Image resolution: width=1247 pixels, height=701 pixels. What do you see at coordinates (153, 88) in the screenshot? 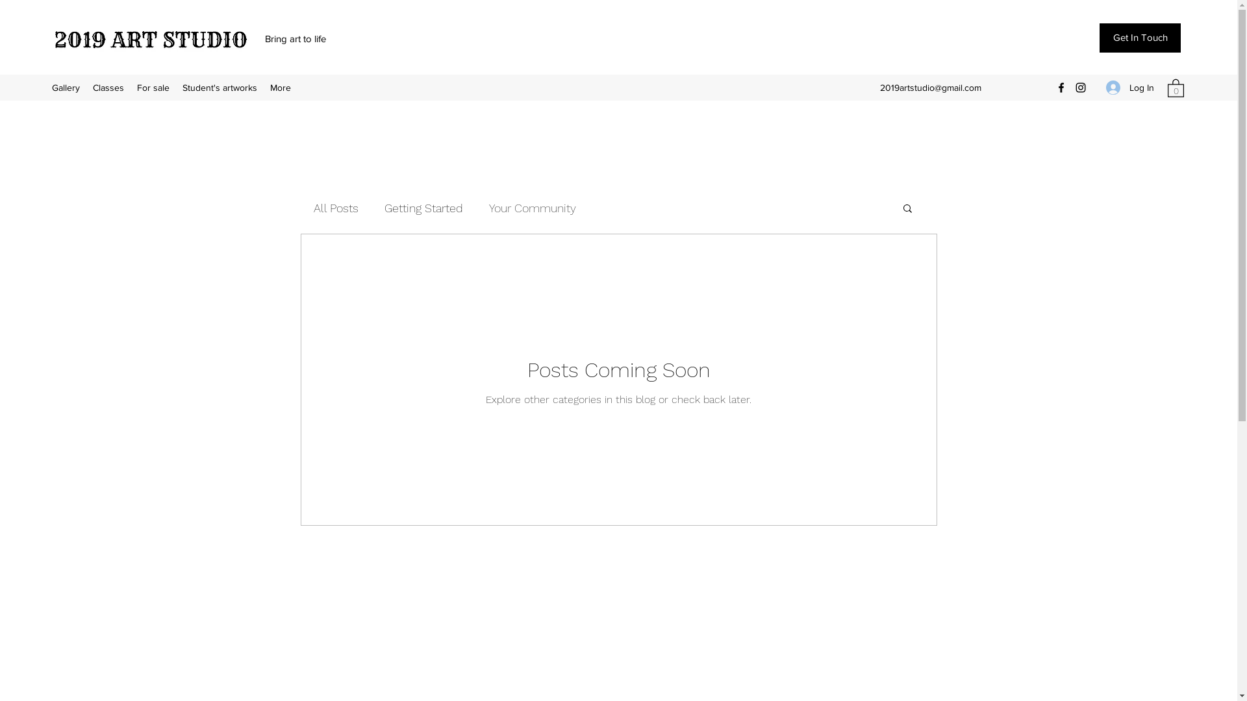
I see `For sale` at bounding box center [153, 88].